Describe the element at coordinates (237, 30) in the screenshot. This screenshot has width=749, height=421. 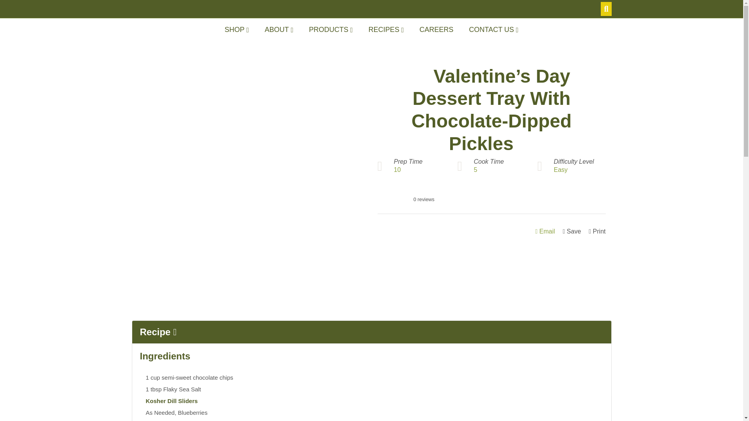
I see `SHOP` at that location.